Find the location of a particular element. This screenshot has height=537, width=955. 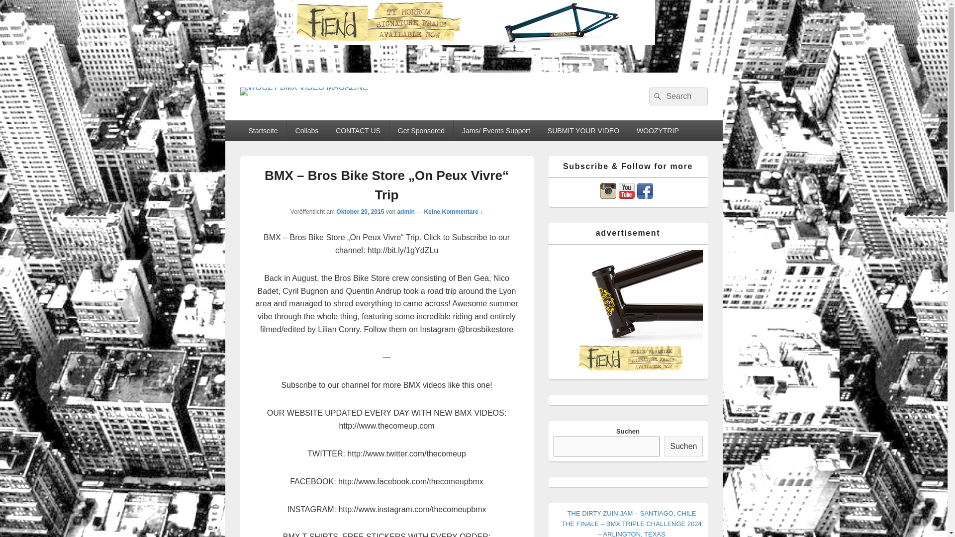

Get Sponsored is located at coordinates (421, 130).